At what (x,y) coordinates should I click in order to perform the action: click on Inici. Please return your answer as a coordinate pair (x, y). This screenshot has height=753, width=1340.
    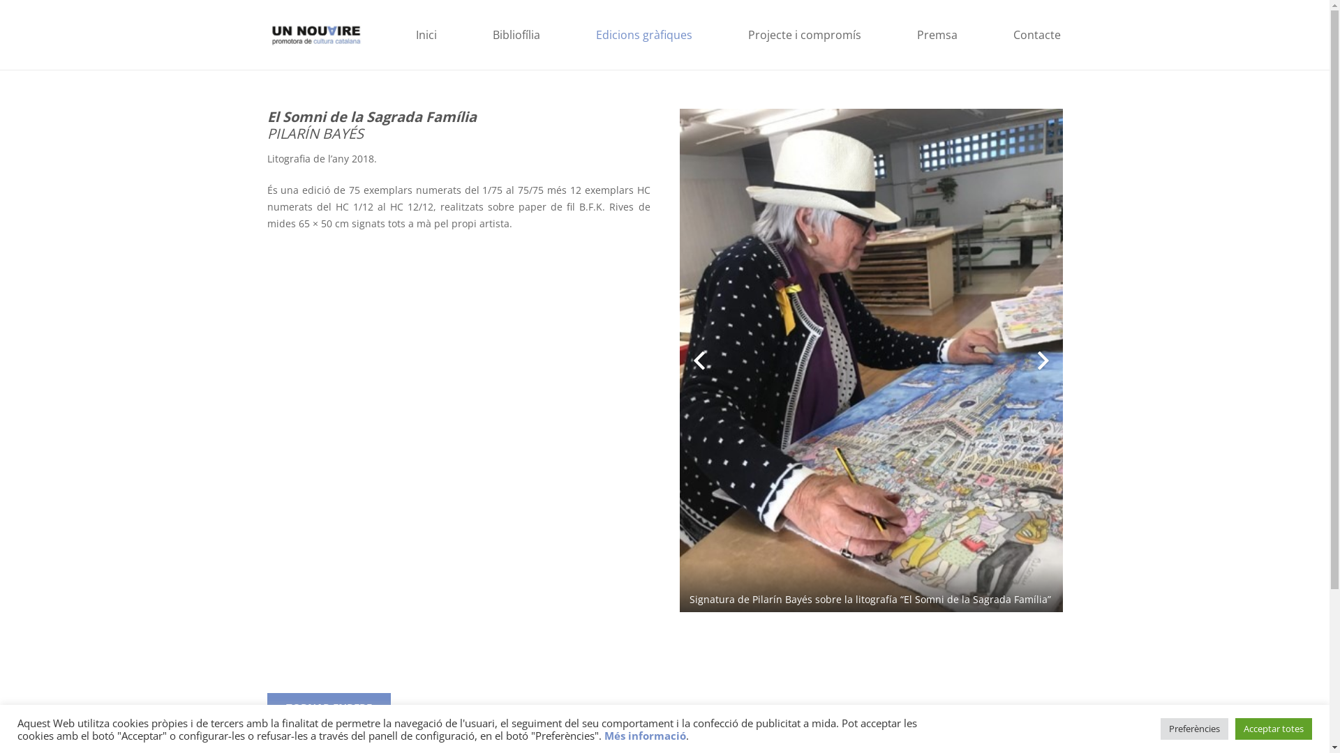
    Looking at the image, I should click on (426, 35).